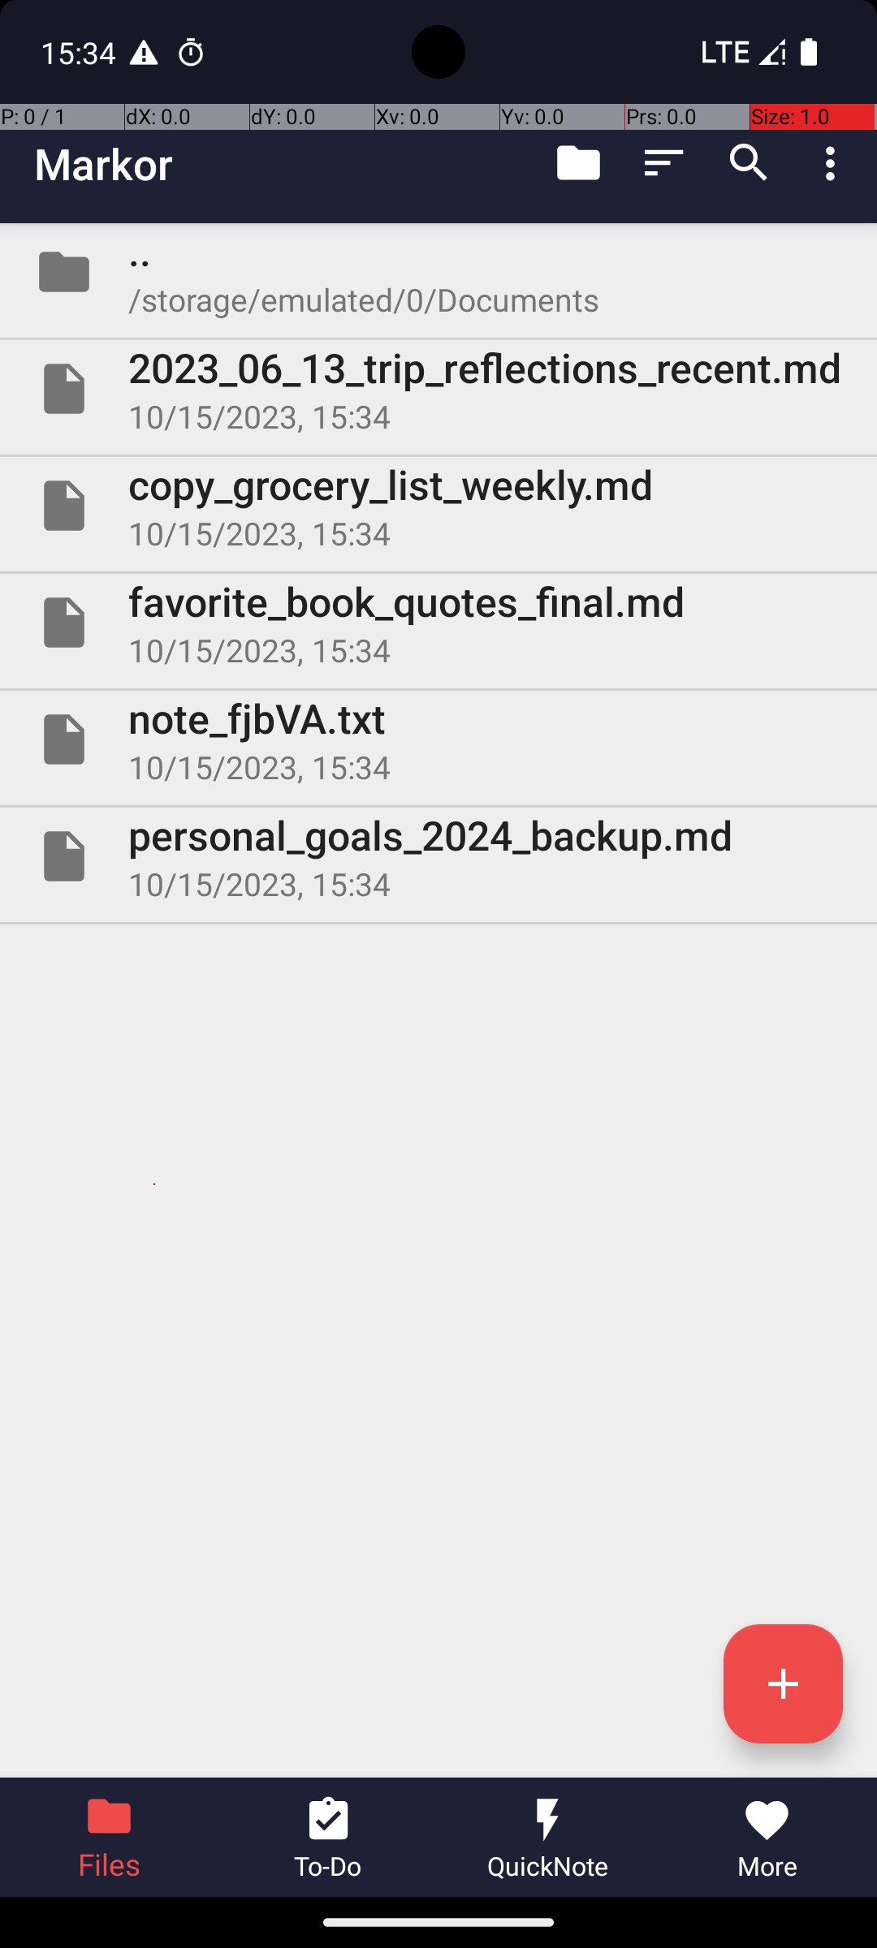 Image resolution: width=877 pixels, height=1948 pixels. What do you see at coordinates (438, 622) in the screenshot?
I see `File favorite_book_quotes_final.md ` at bounding box center [438, 622].